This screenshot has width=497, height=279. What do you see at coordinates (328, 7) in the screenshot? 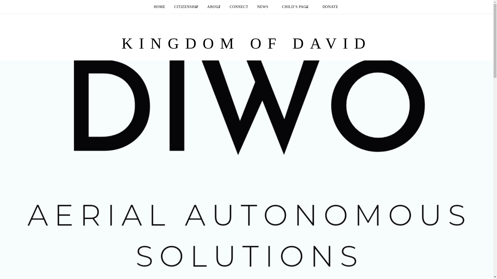
I see `DONATE` at bounding box center [328, 7].